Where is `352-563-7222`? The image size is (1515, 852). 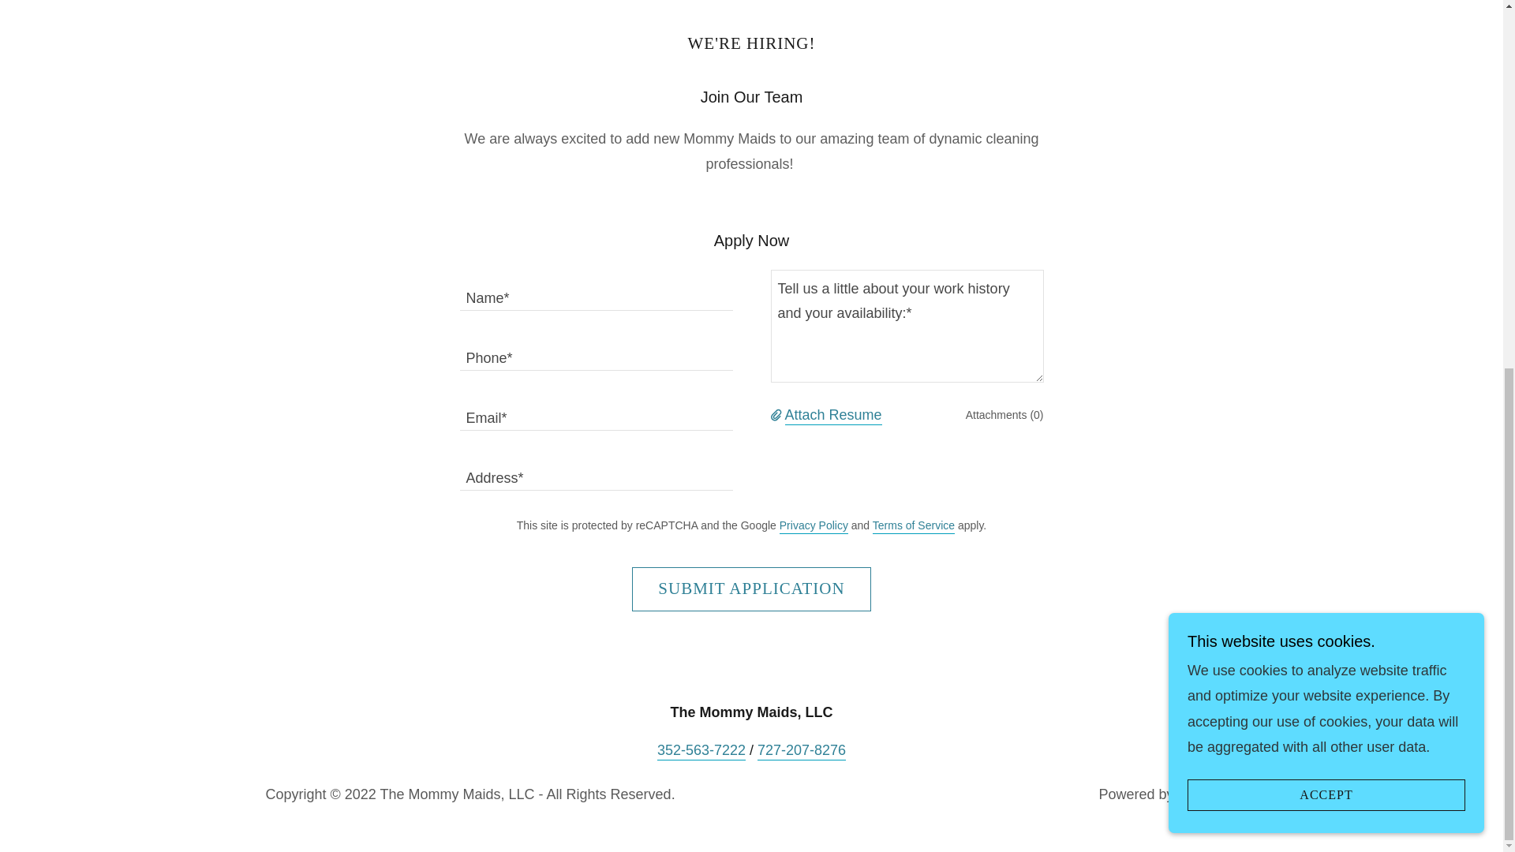 352-563-7222 is located at coordinates (701, 751).